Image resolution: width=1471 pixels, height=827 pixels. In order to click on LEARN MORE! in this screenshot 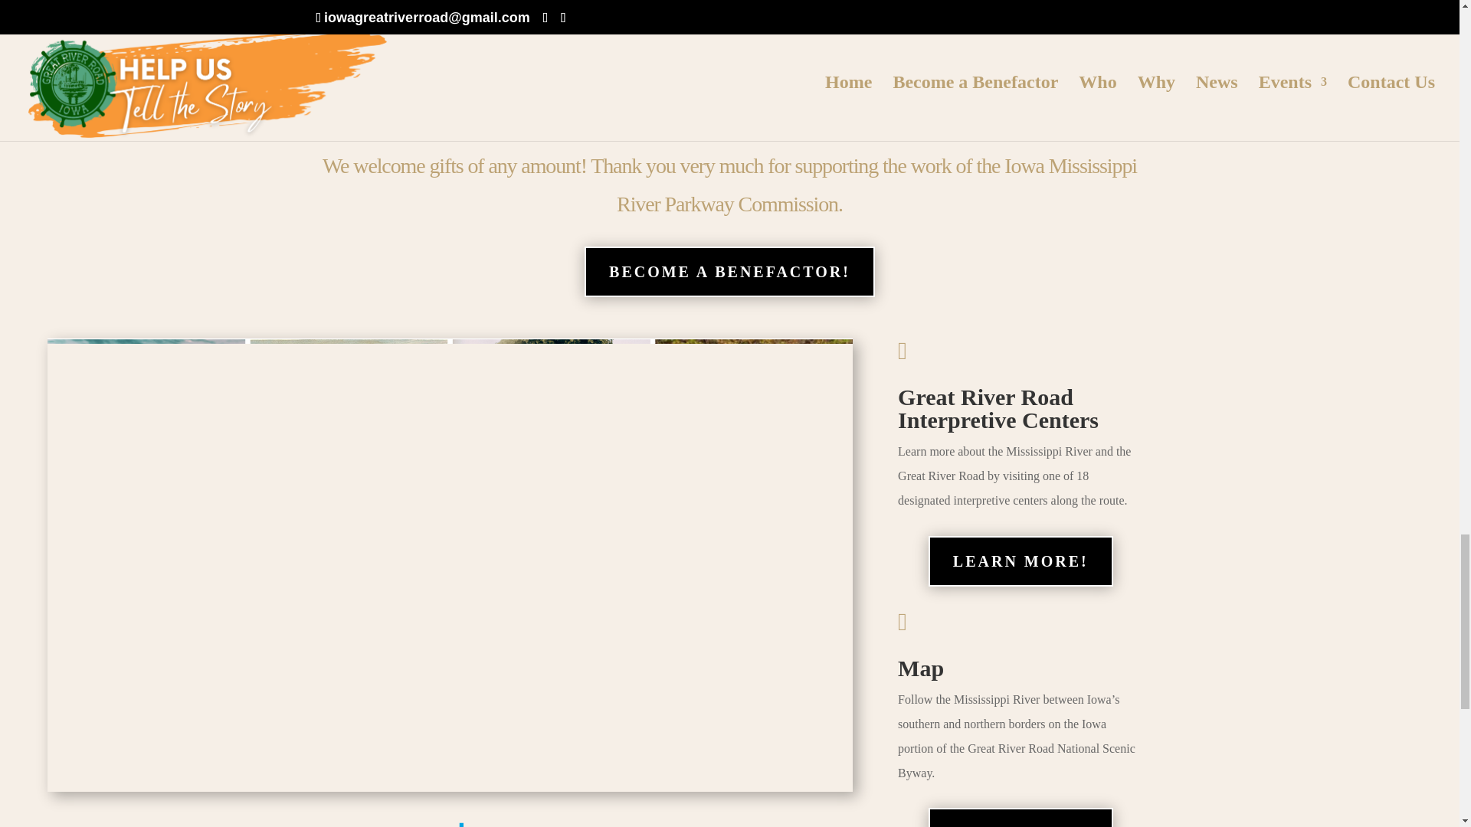, I will do `click(1021, 818)`.